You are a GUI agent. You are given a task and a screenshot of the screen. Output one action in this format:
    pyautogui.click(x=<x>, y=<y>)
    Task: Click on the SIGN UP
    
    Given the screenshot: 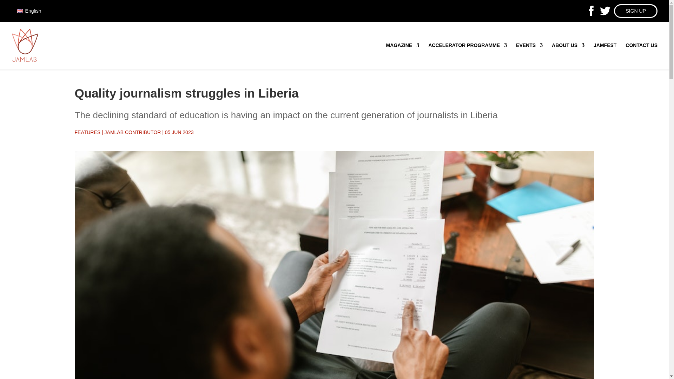 What is the action you would take?
    pyautogui.click(x=636, y=11)
    